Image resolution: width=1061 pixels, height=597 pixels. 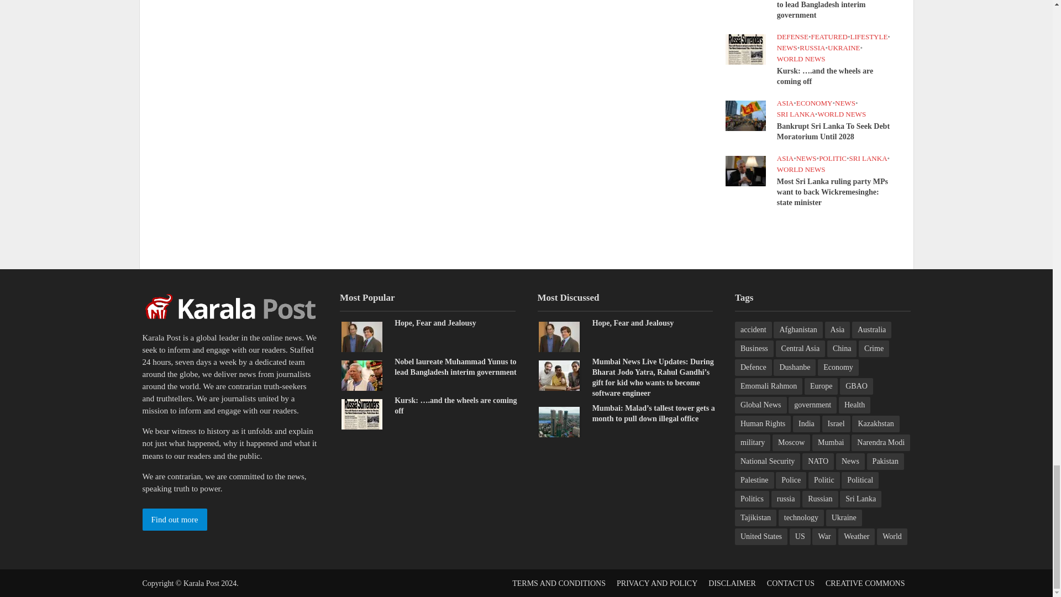 What do you see at coordinates (361, 336) in the screenshot?
I see `Hope, Fear and Jealousy` at bounding box center [361, 336].